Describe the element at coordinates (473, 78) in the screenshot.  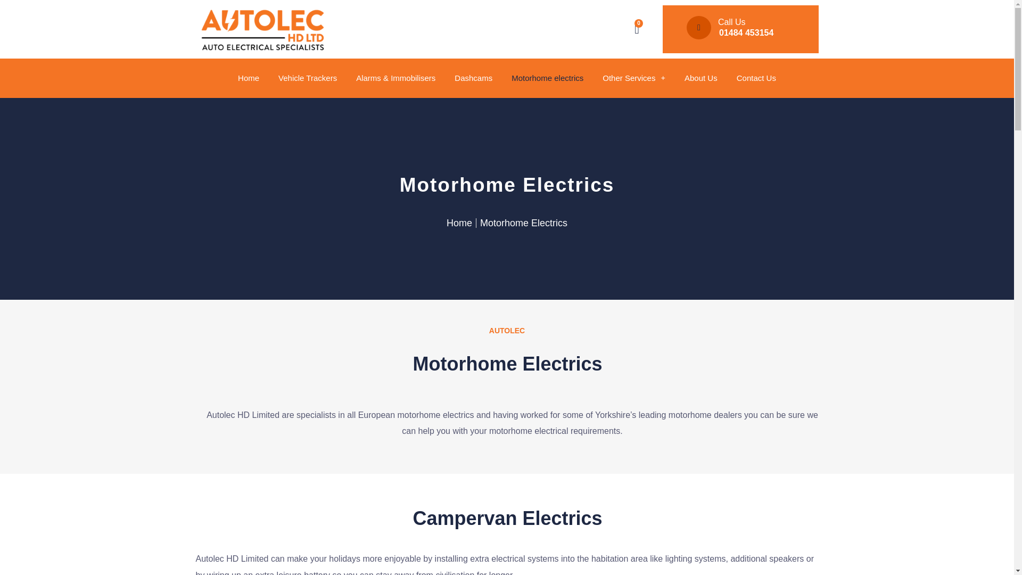
I see `Dashcams` at that location.